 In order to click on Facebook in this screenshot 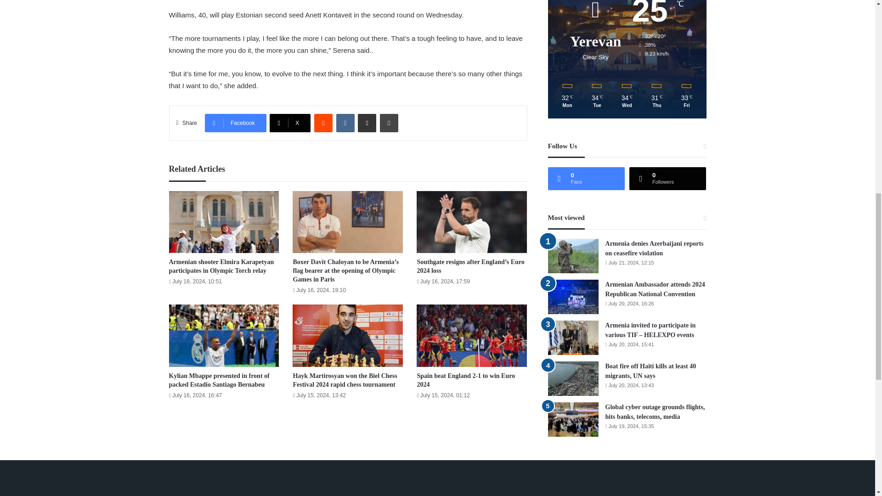, I will do `click(235, 123)`.